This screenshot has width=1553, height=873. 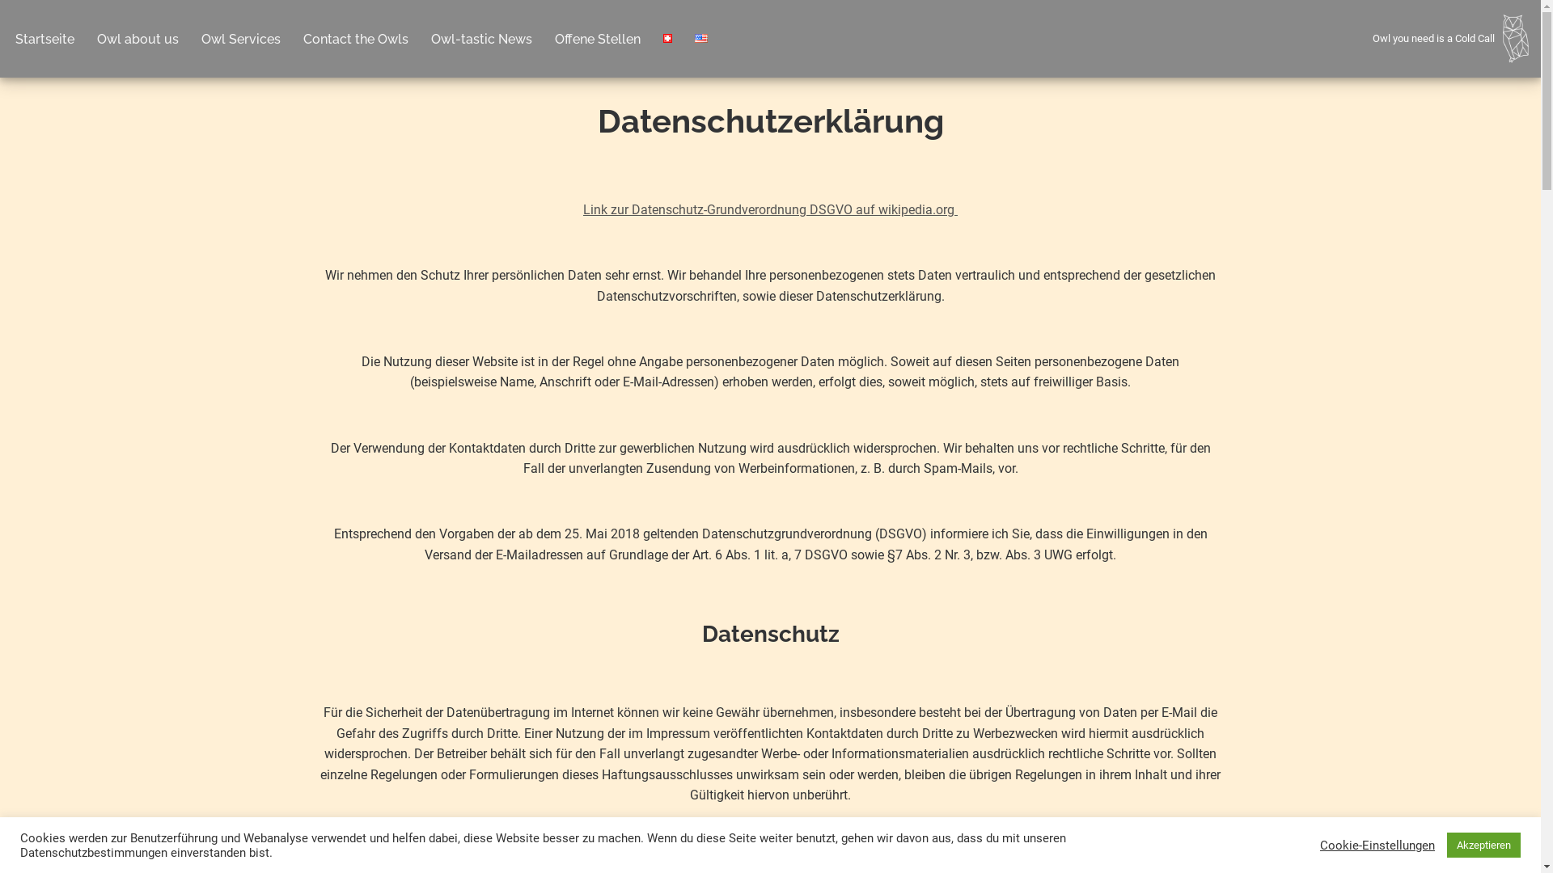 What do you see at coordinates (241, 39) in the screenshot?
I see `Owl Services` at bounding box center [241, 39].